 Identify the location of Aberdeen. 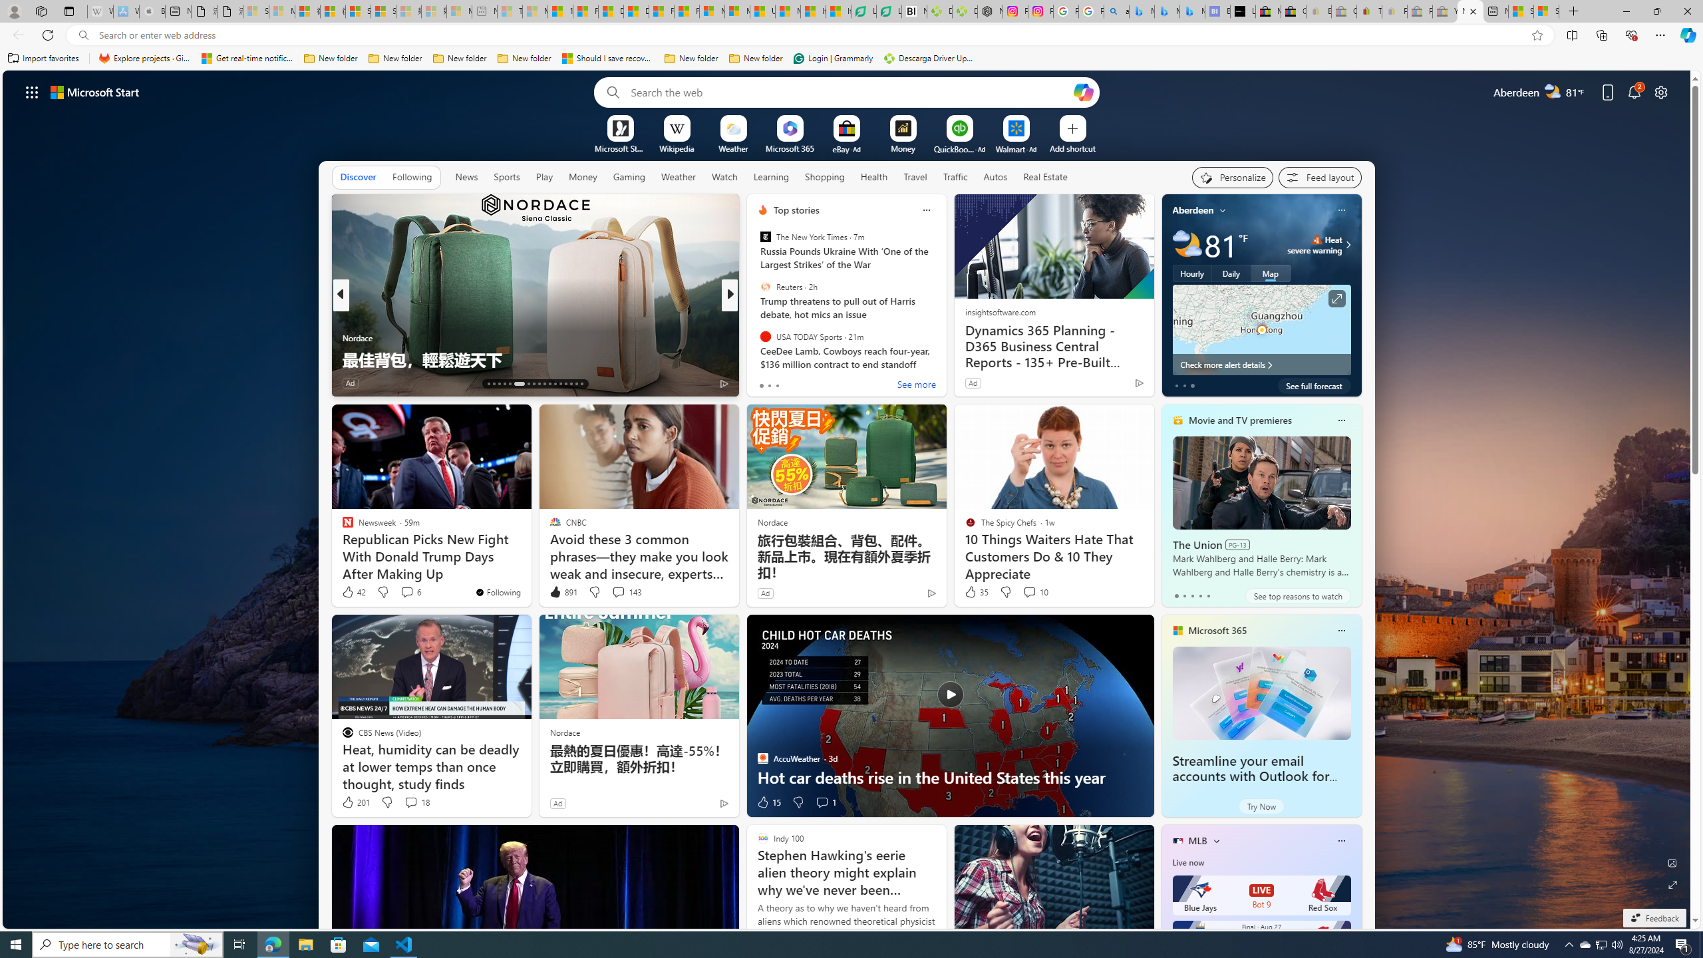
(1193, 210).